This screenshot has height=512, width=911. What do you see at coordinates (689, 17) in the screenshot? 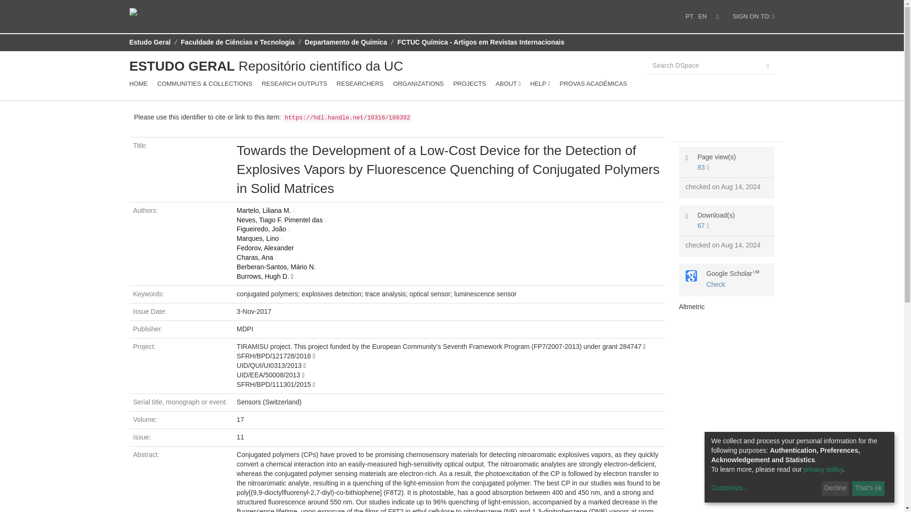
I see `PT` at bounding box center [689, 17].